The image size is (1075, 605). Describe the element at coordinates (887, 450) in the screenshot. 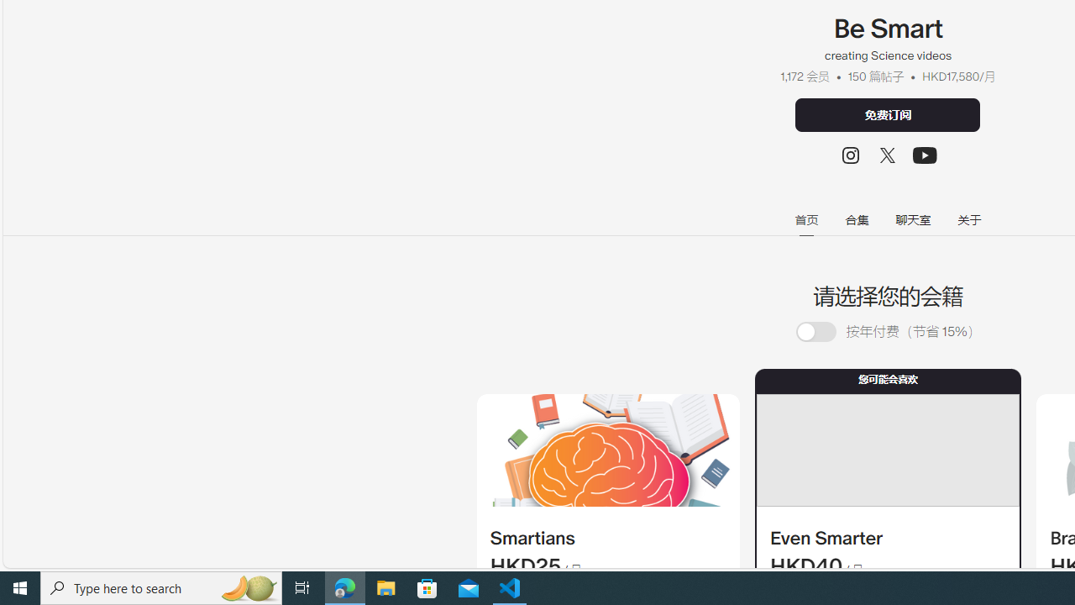

I see `Class: sc-1a2jhmw-3 djwfLg` at that location.